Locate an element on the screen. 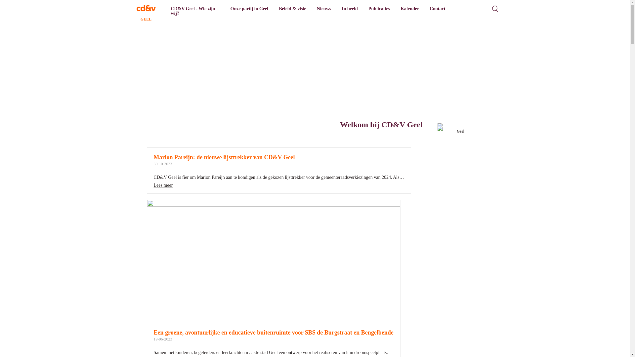 The width and height of the screenshot is (635, 357). Marlon Pareijn: de nieuwe lijsttrekker van CD&V Geel is located at coordinates (224, 157).